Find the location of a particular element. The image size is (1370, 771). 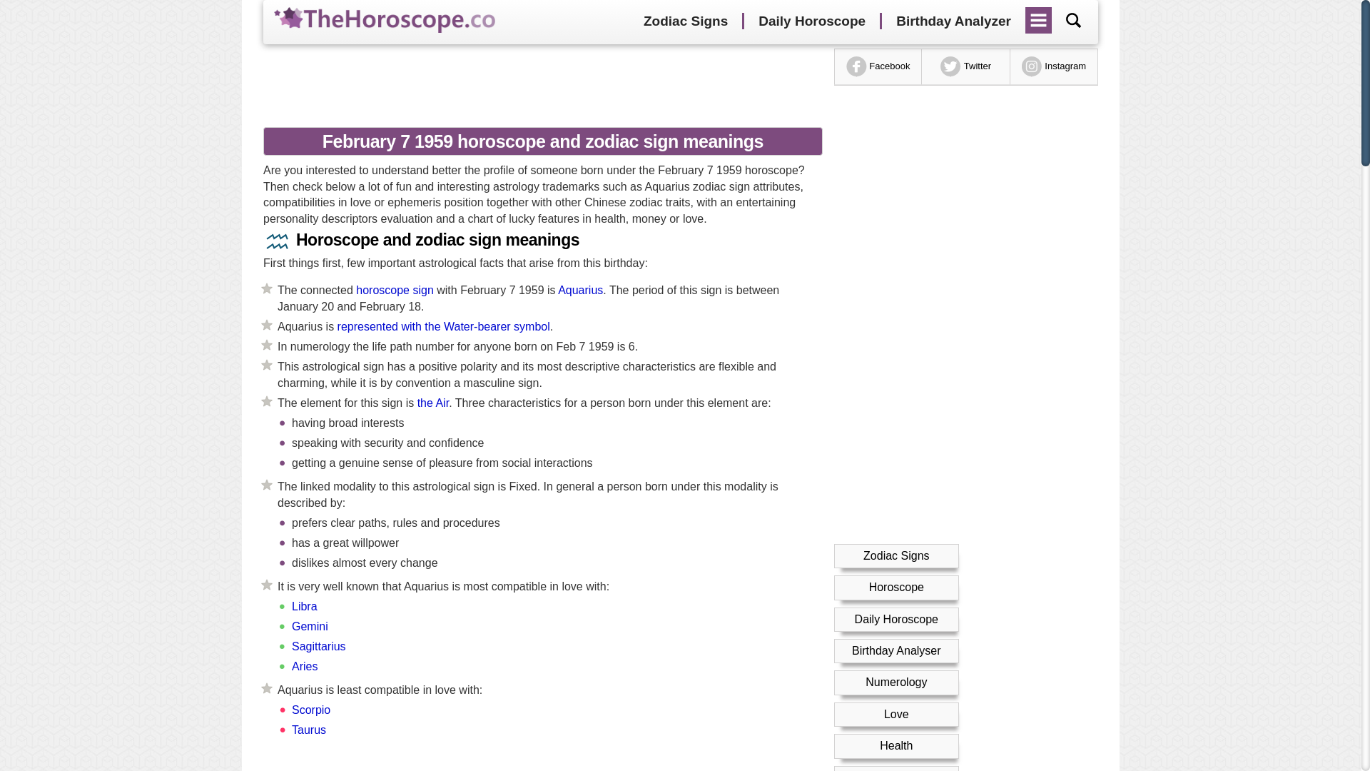

Daily Horoscope is located at coordinates (896, 618).